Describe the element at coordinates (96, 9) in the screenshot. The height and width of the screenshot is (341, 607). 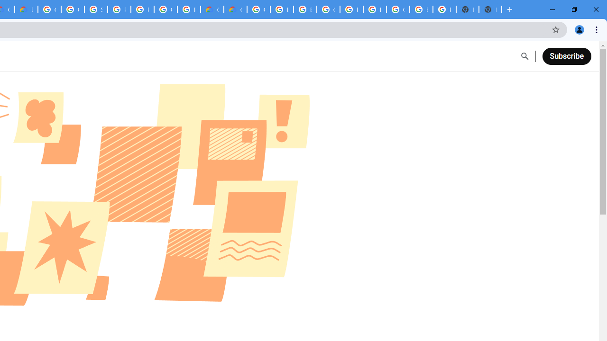
I see `Sign in - Google Accounts` at that location.